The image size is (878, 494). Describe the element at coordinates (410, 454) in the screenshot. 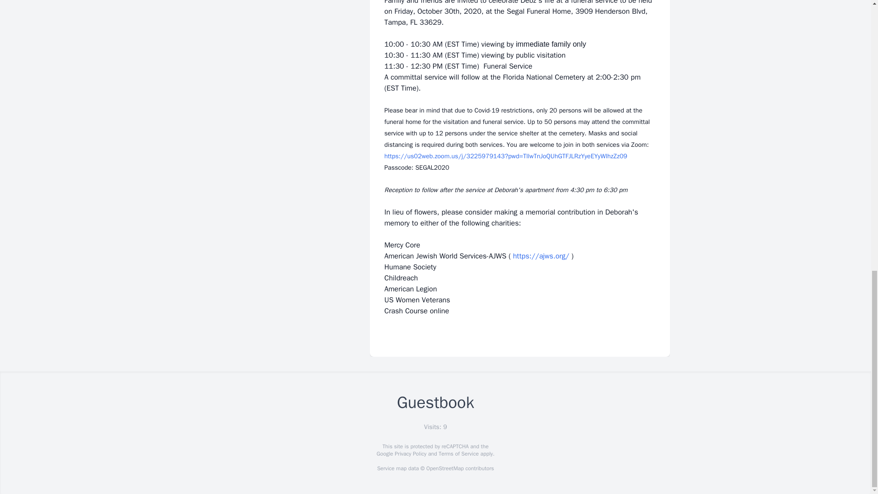

I see `Privacy Policy` at that location.